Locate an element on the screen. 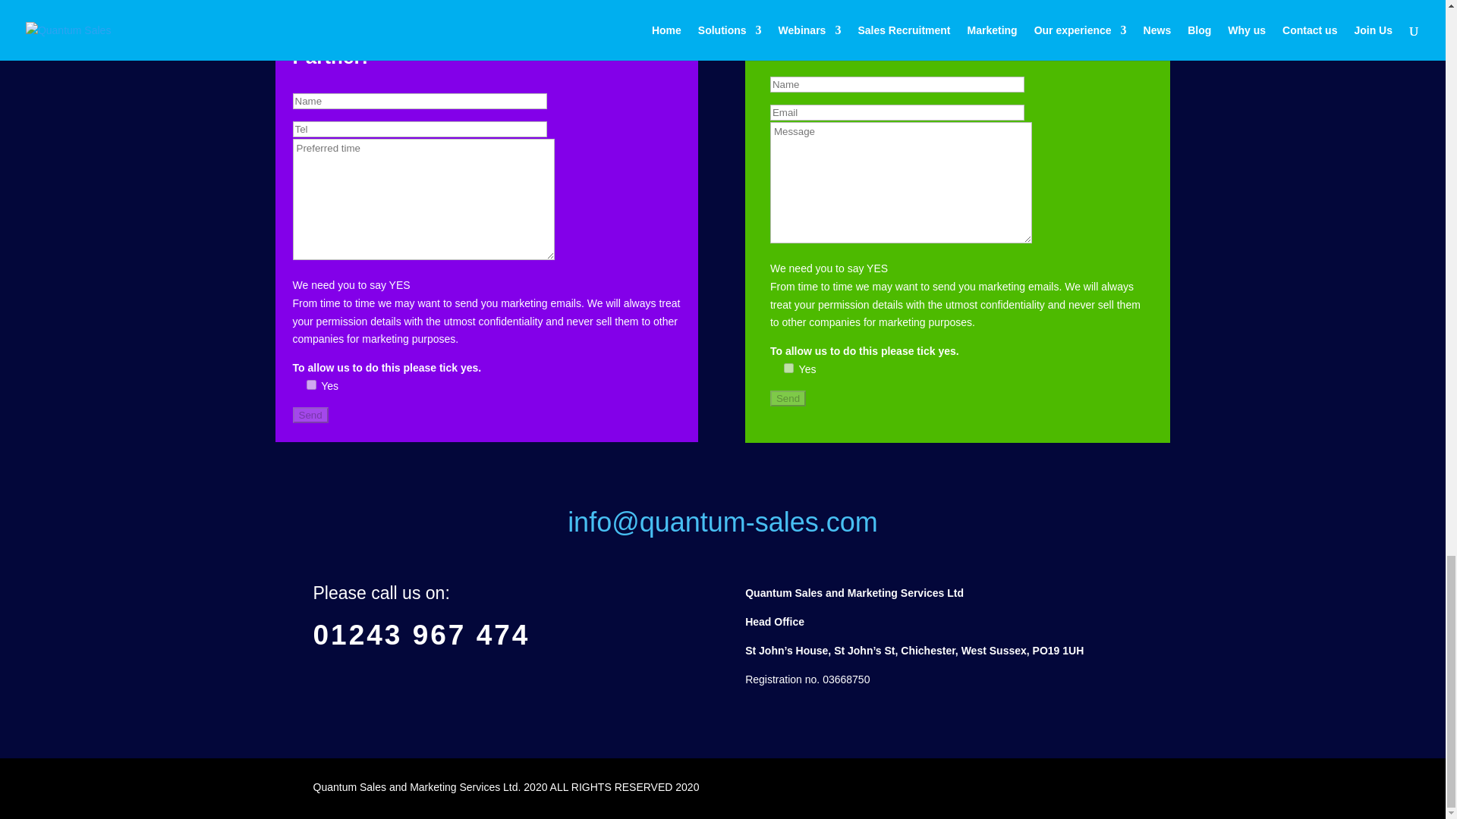  Yes is located at coordinates (788, 369).